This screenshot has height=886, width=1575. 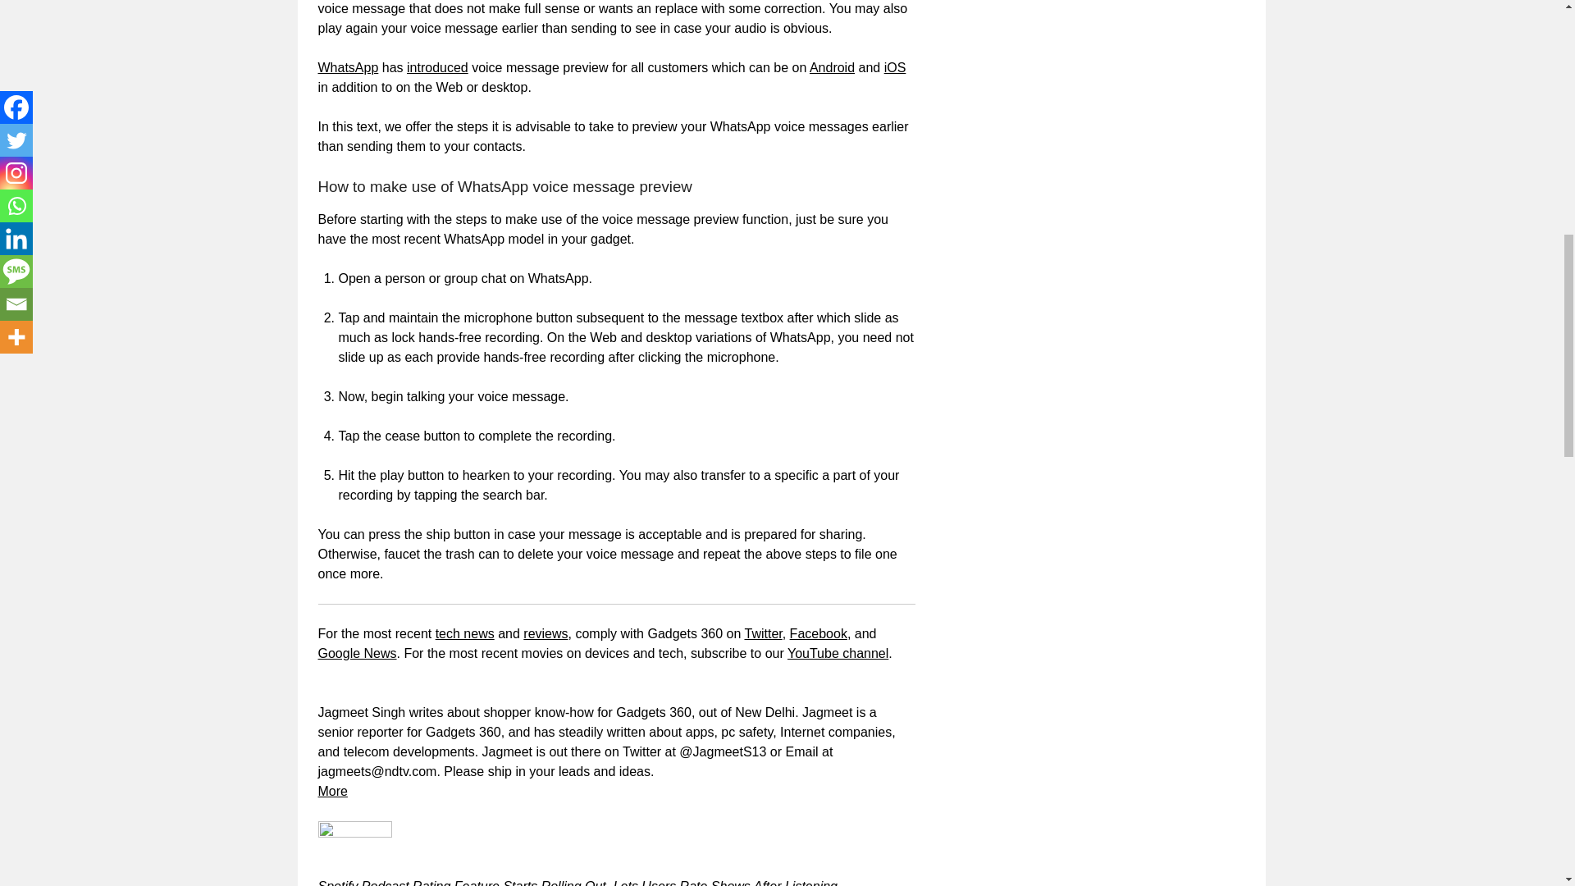 I want to click on Android, so click(x=832, y=67).